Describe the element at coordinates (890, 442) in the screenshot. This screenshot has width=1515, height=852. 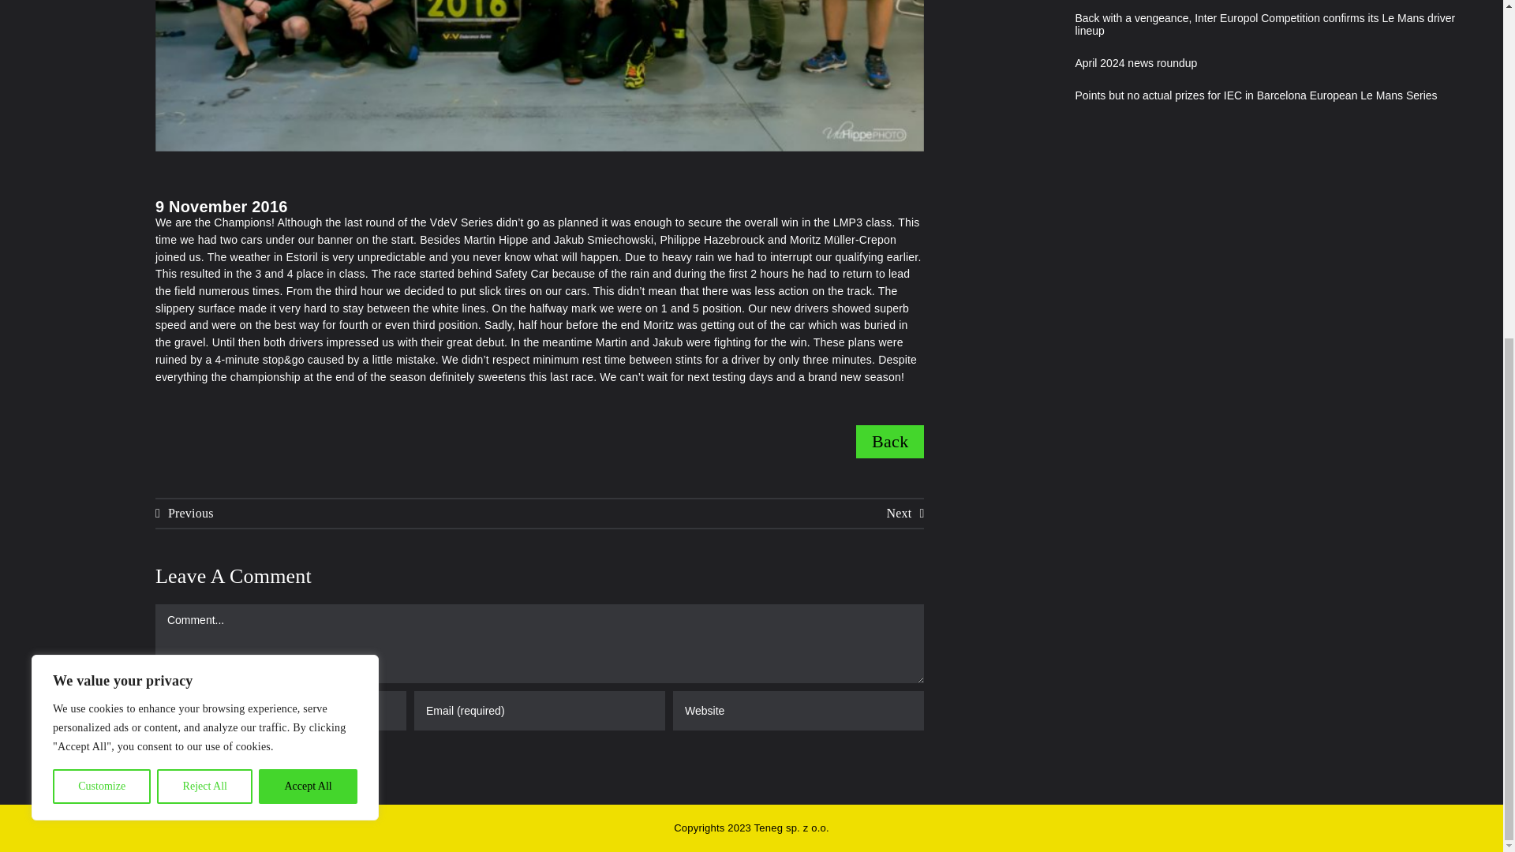
I see `Back` at that location.